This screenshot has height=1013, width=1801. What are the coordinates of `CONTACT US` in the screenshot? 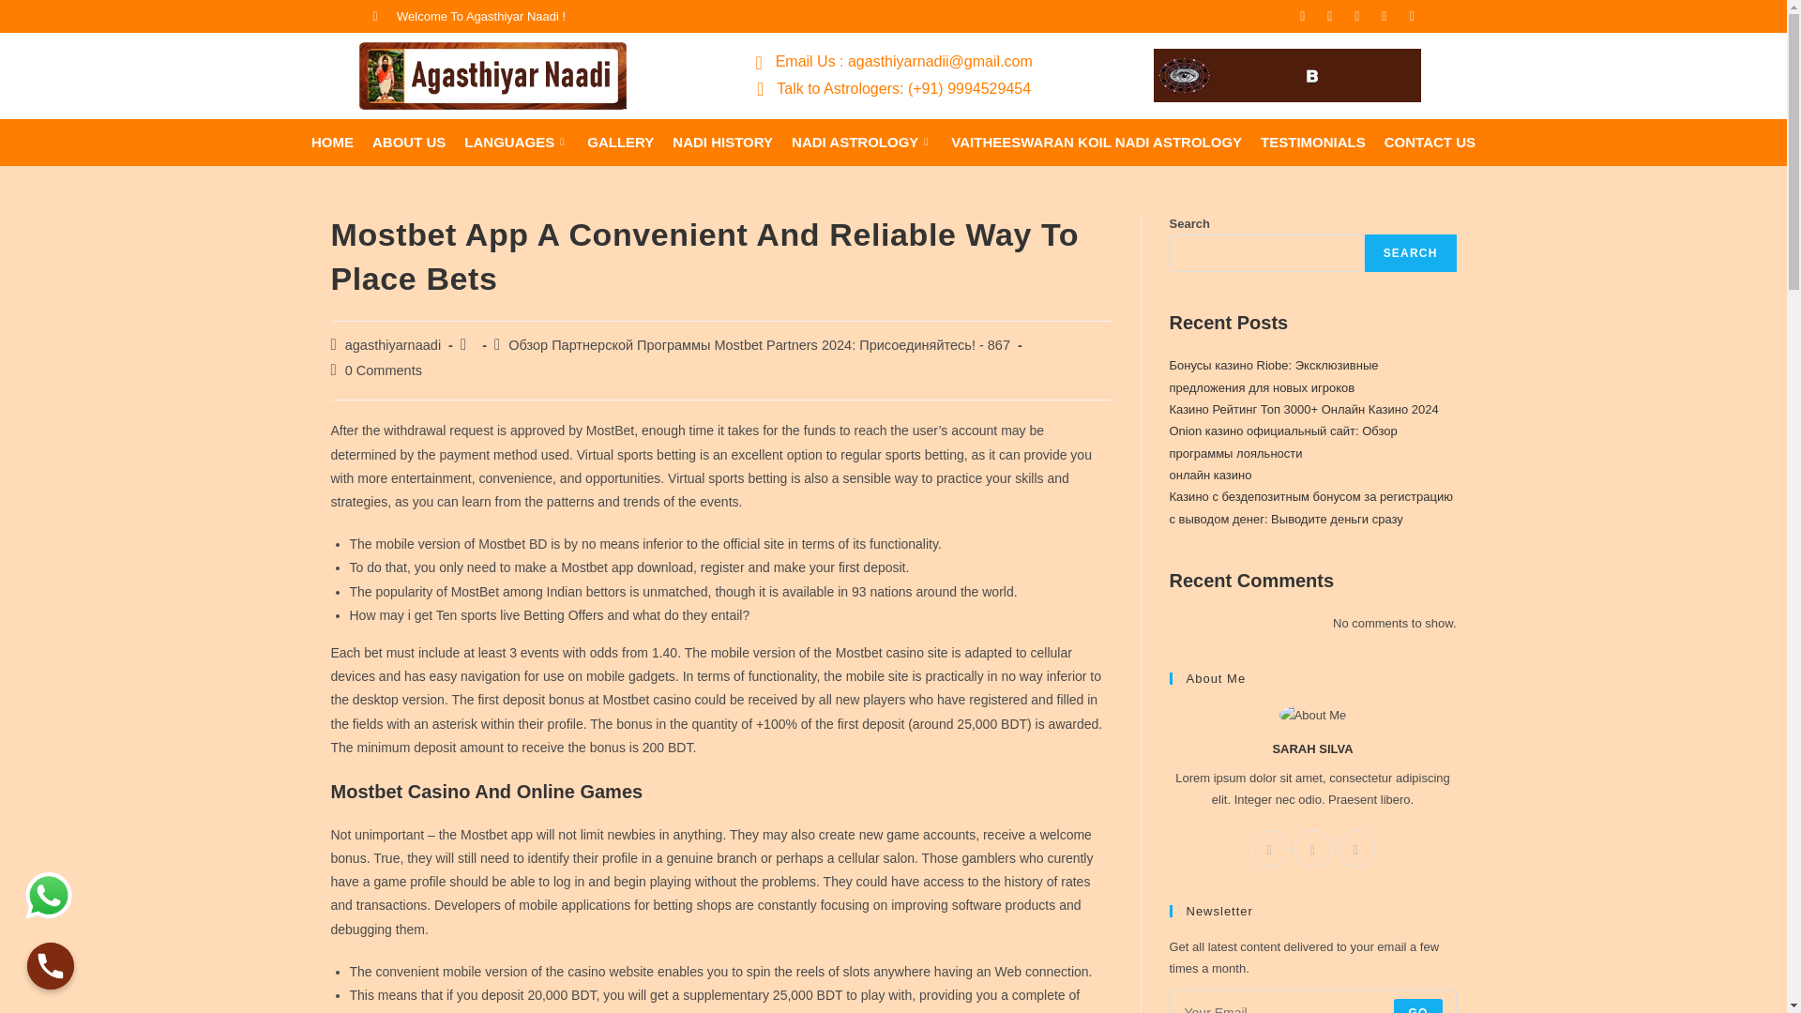 It's located at (1430, 143).